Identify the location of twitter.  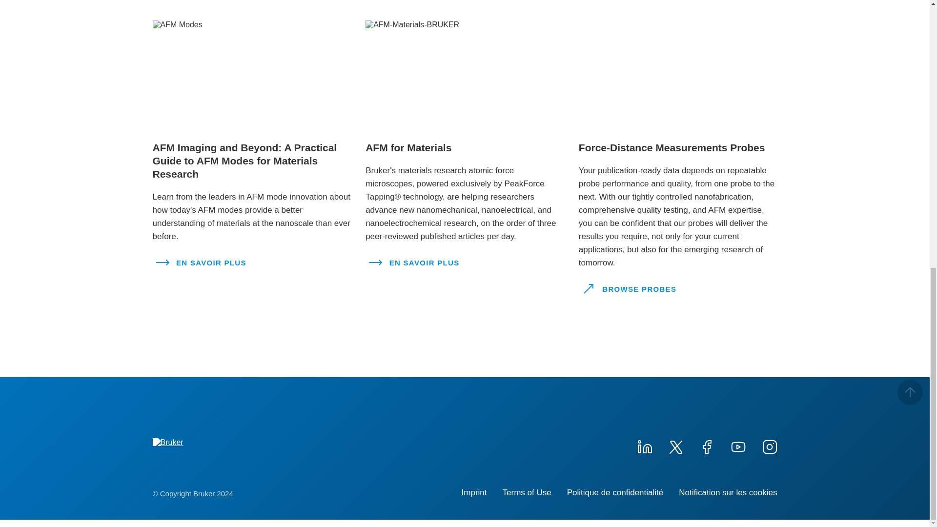
(675, 446).